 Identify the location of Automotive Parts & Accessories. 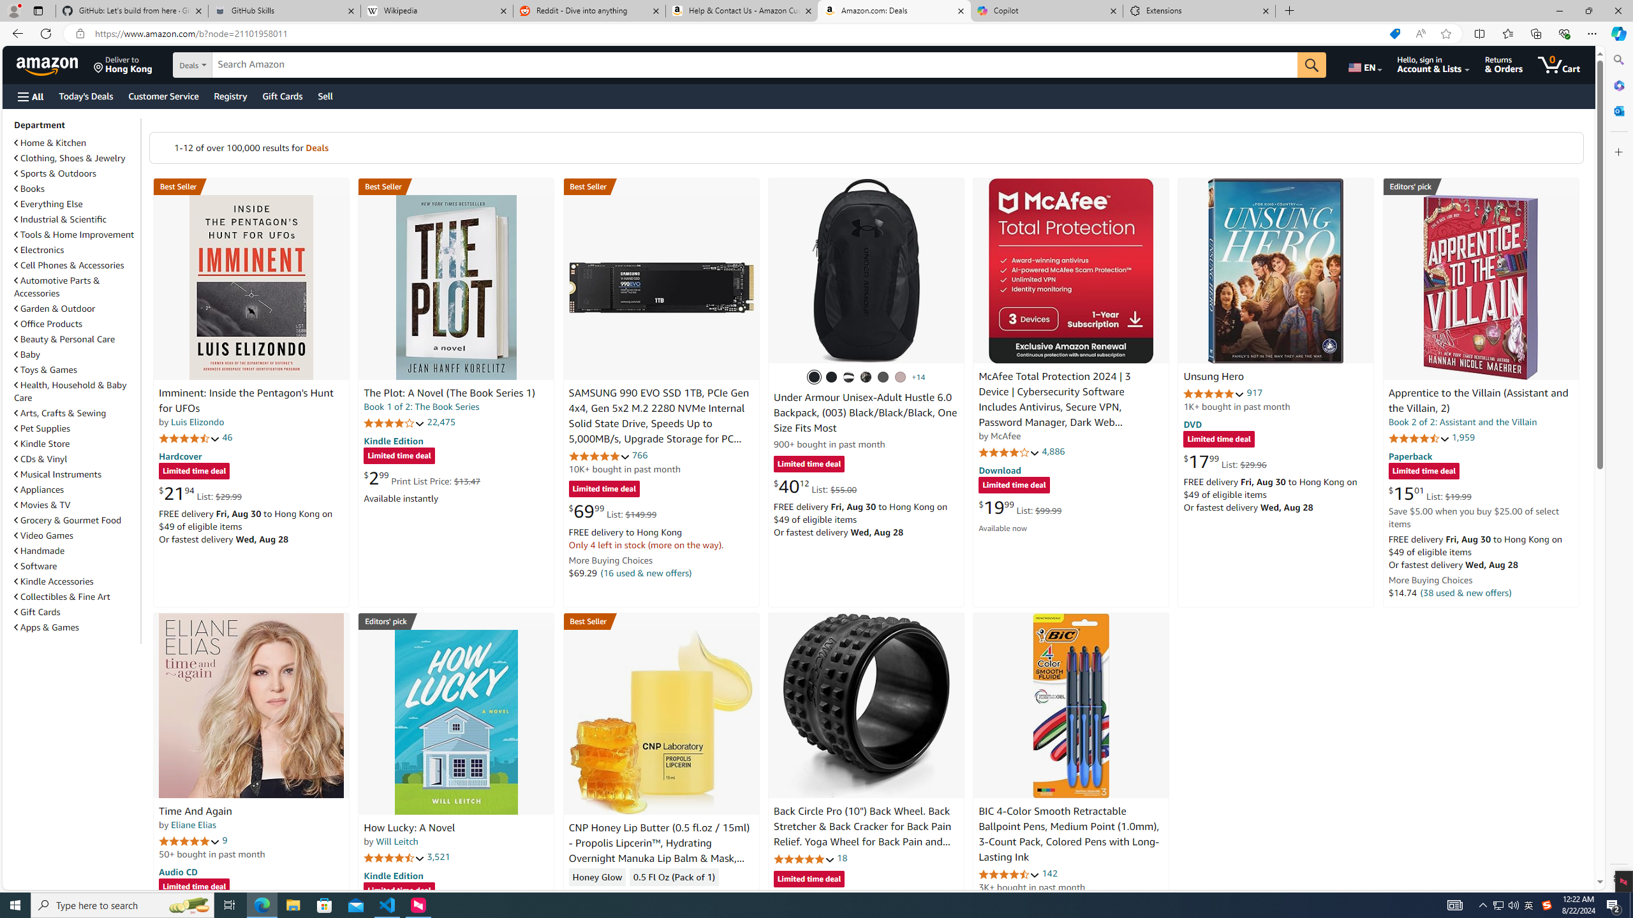
(57, 287).